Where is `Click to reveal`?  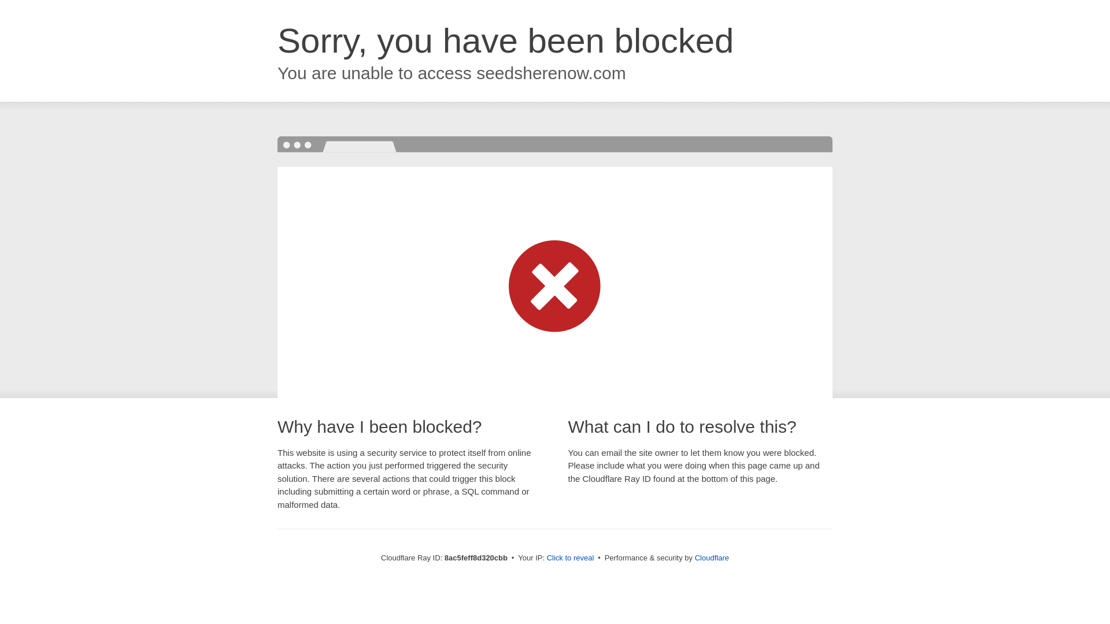
Click to reveal is located at coordinates (570, 558).